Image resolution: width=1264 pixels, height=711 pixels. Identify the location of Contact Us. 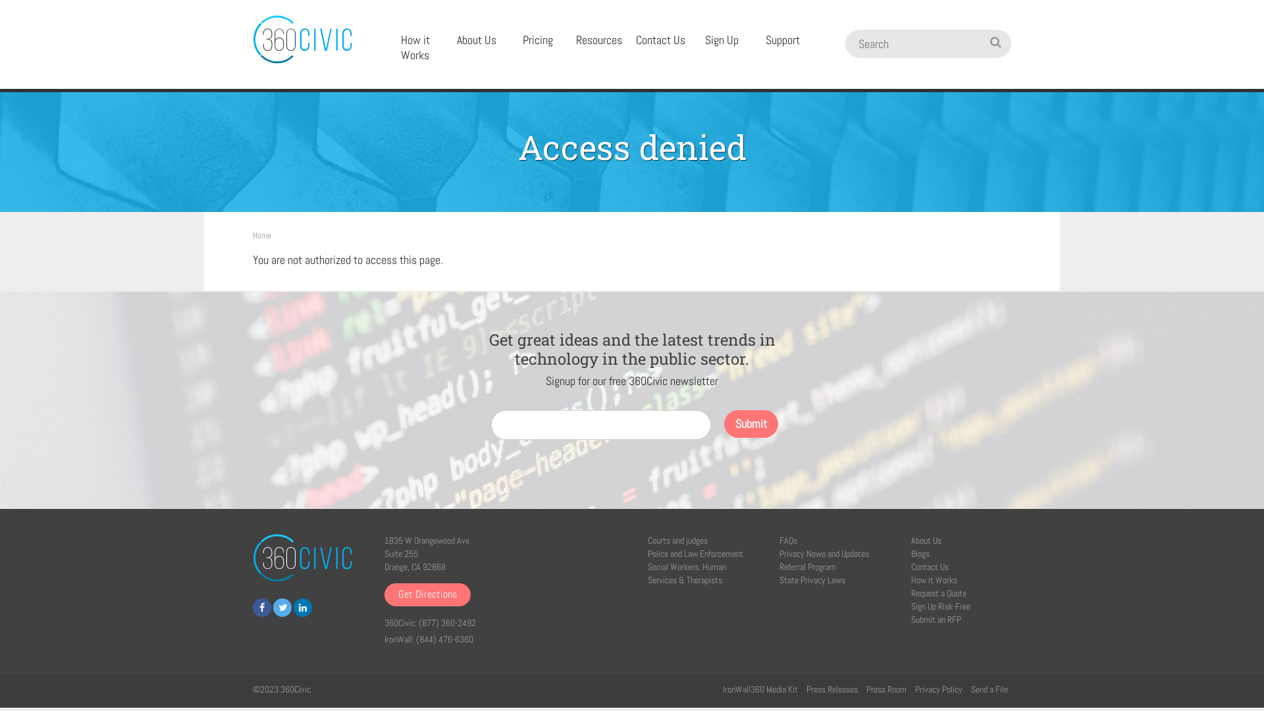
(661, 41).